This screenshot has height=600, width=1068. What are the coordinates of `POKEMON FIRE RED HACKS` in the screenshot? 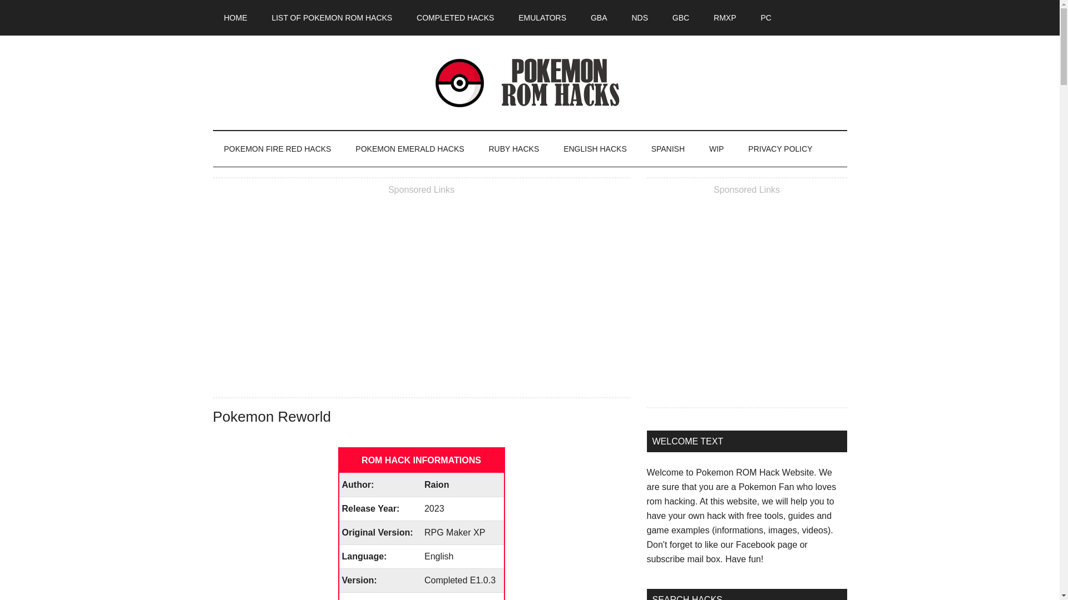 It's located at (277, 149).